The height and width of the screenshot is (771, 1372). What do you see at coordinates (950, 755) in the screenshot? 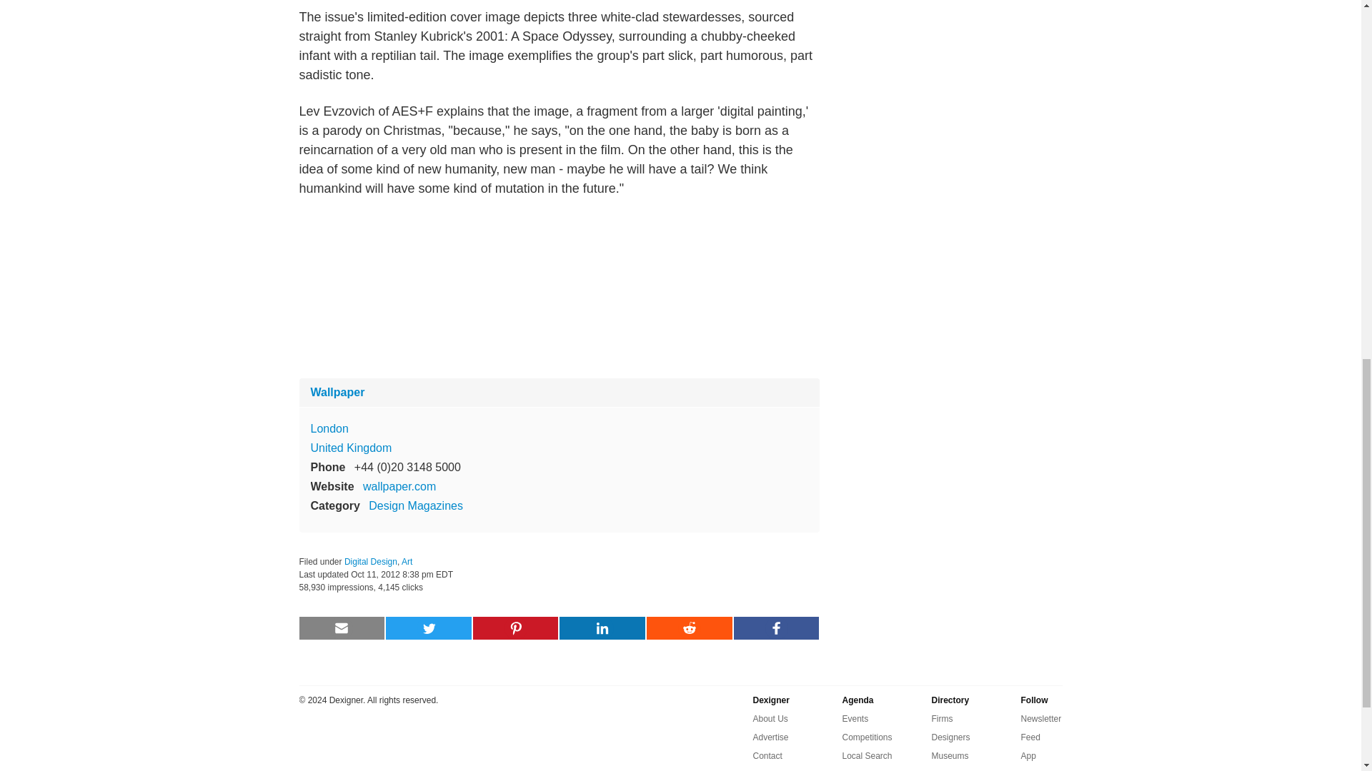
I see `Museums` at bounding box center [950, 755].